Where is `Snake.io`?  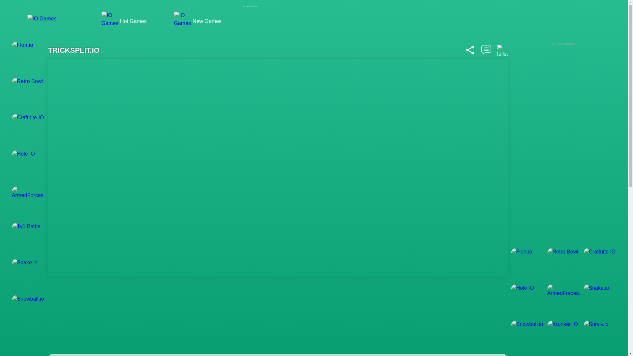
Snake.io is located at coordinates (28, 275).